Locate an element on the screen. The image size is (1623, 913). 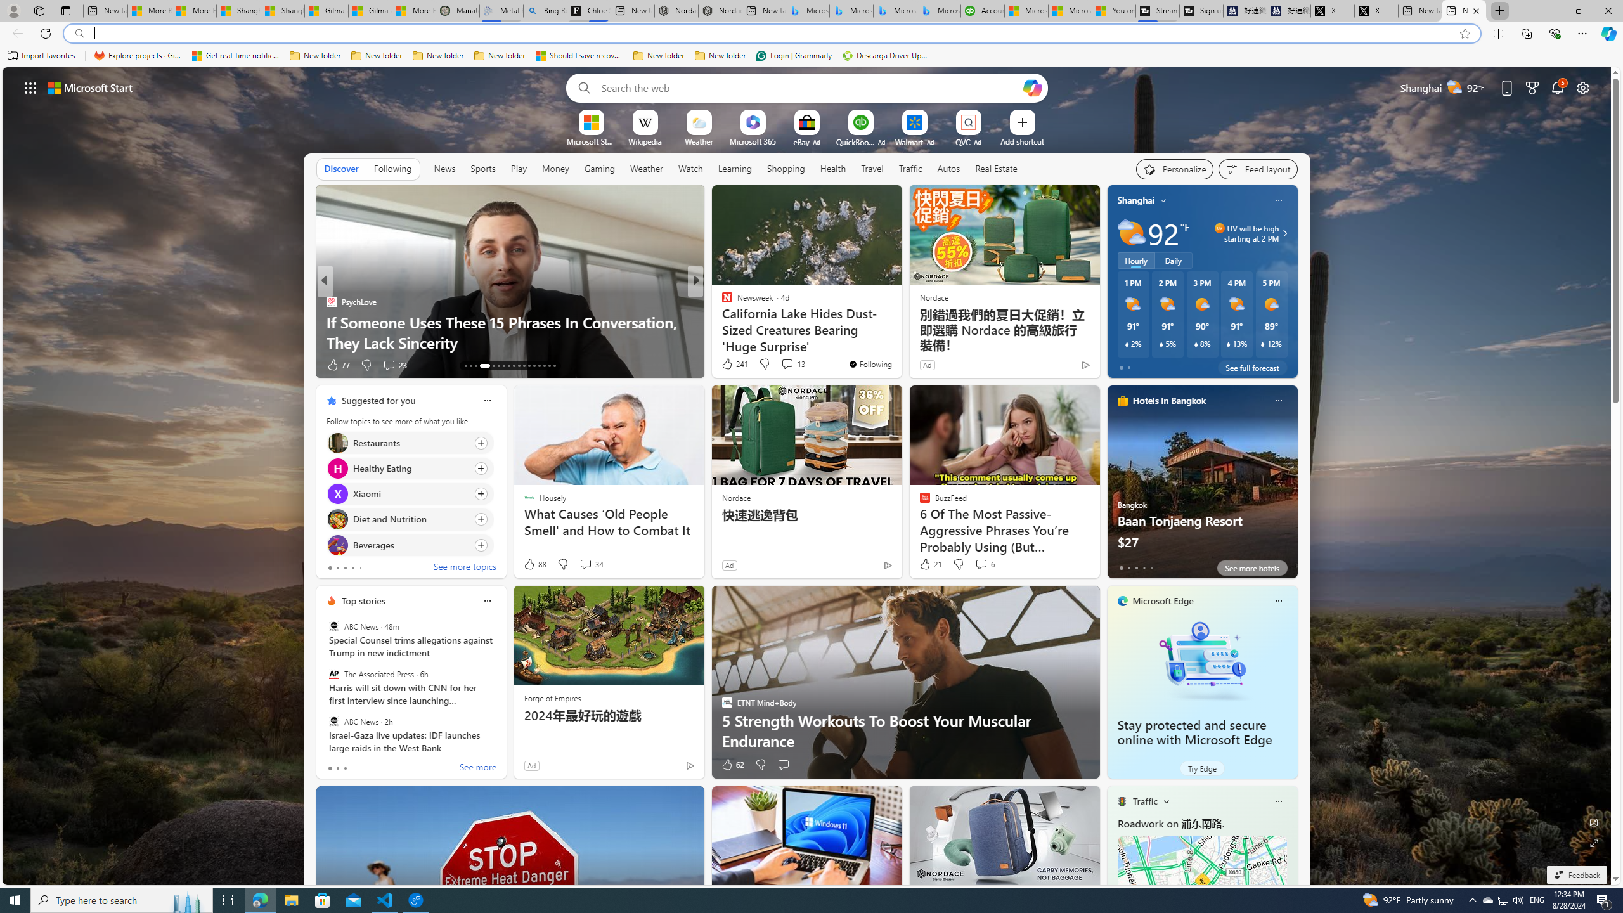
62 Like is located at coordinates (732, 765).